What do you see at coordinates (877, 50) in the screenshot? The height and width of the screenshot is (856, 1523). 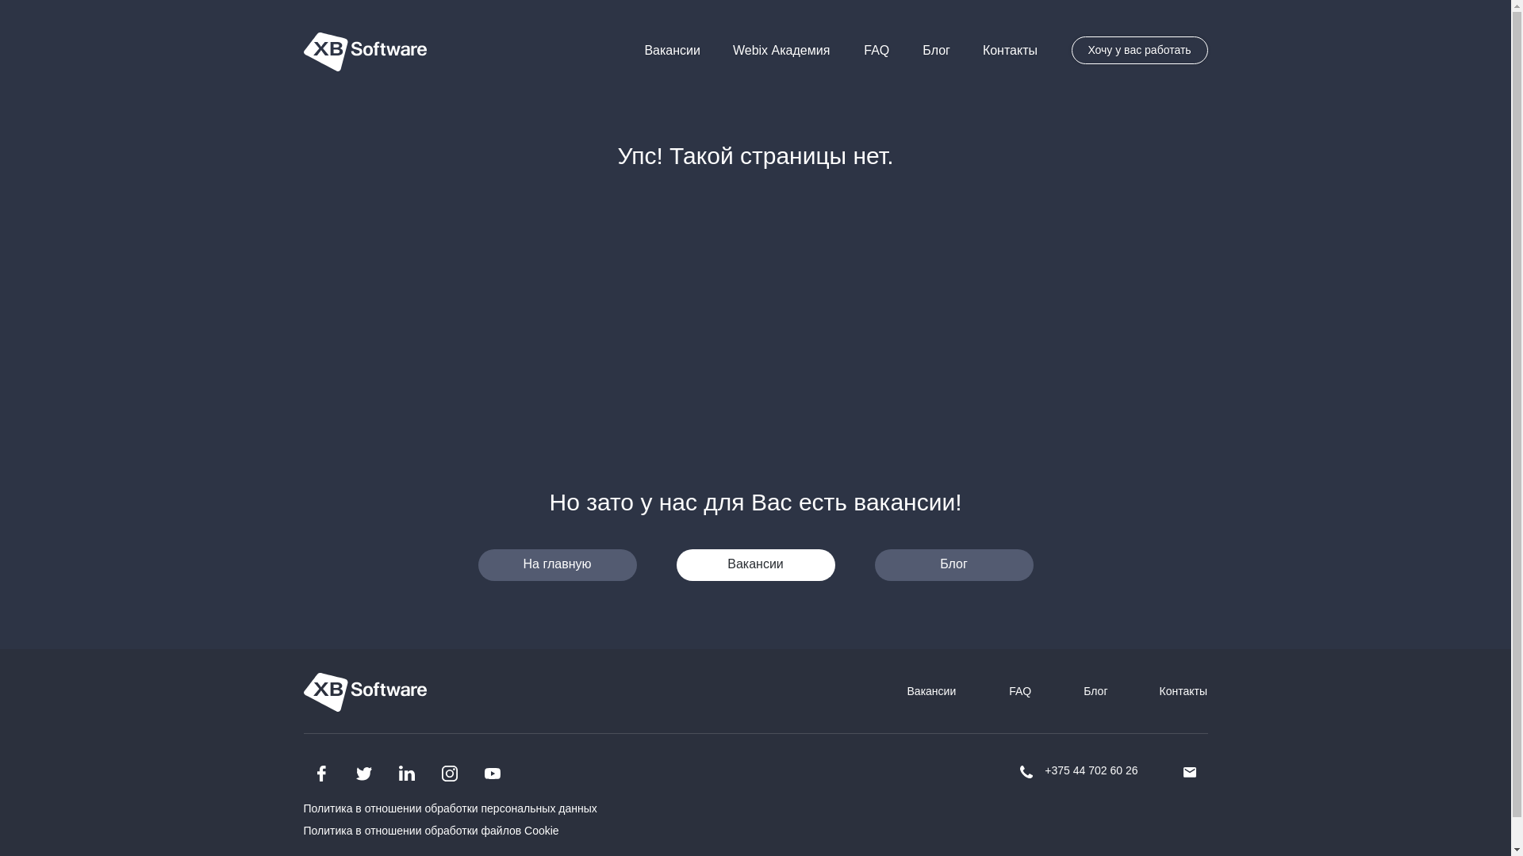 I see `FAQ` at bounding box center [877, 50].